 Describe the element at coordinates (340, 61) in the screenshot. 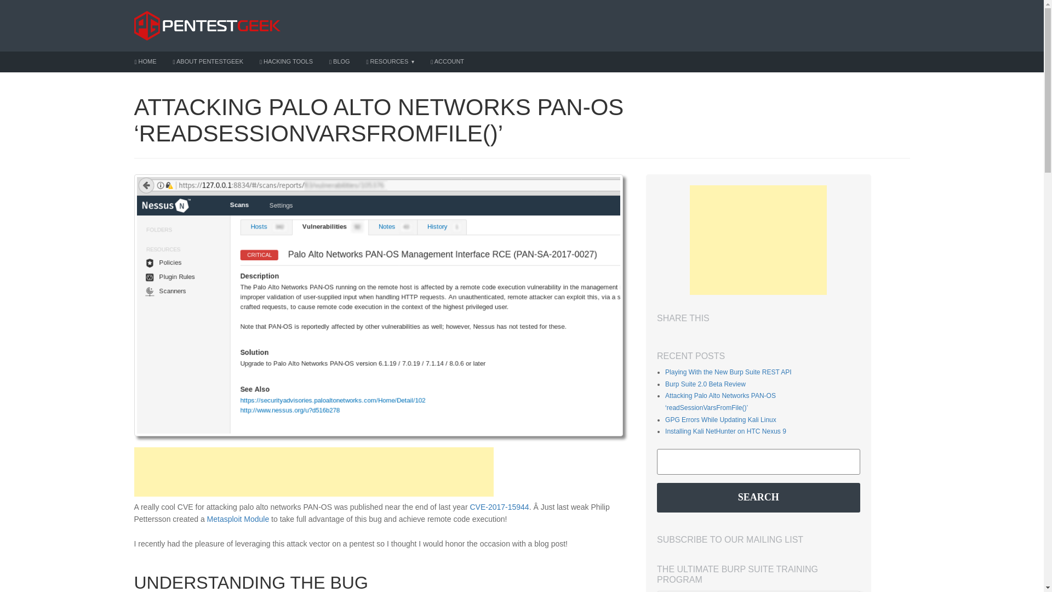

I see `BLOG` at that location.